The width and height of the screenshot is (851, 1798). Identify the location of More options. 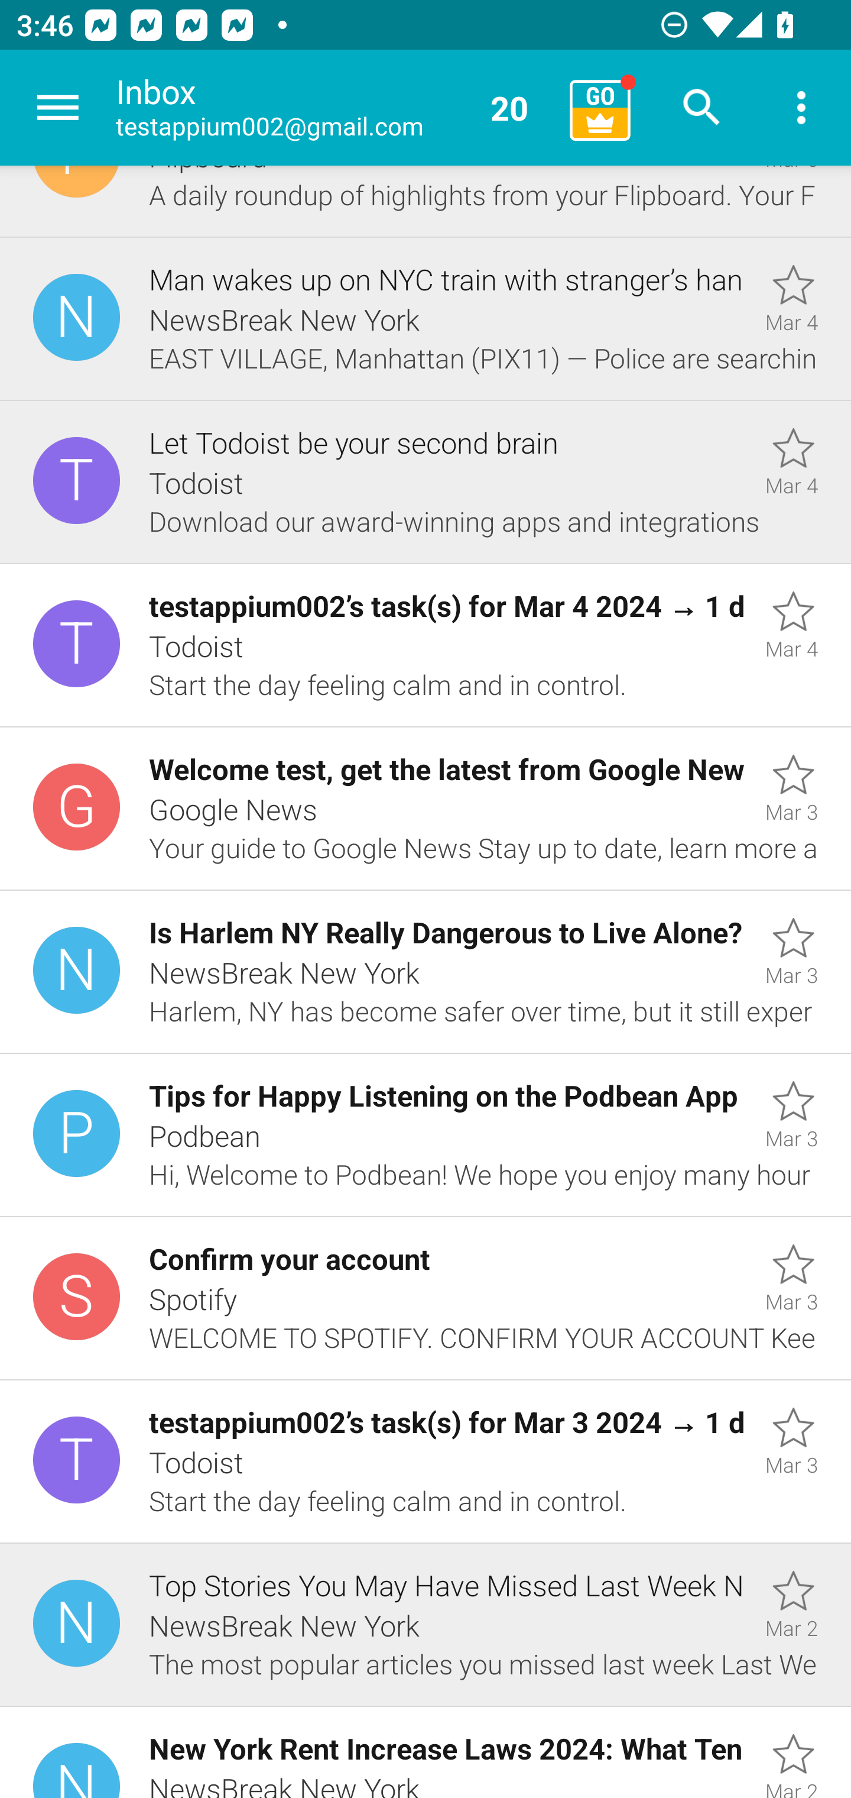
(801, 108).